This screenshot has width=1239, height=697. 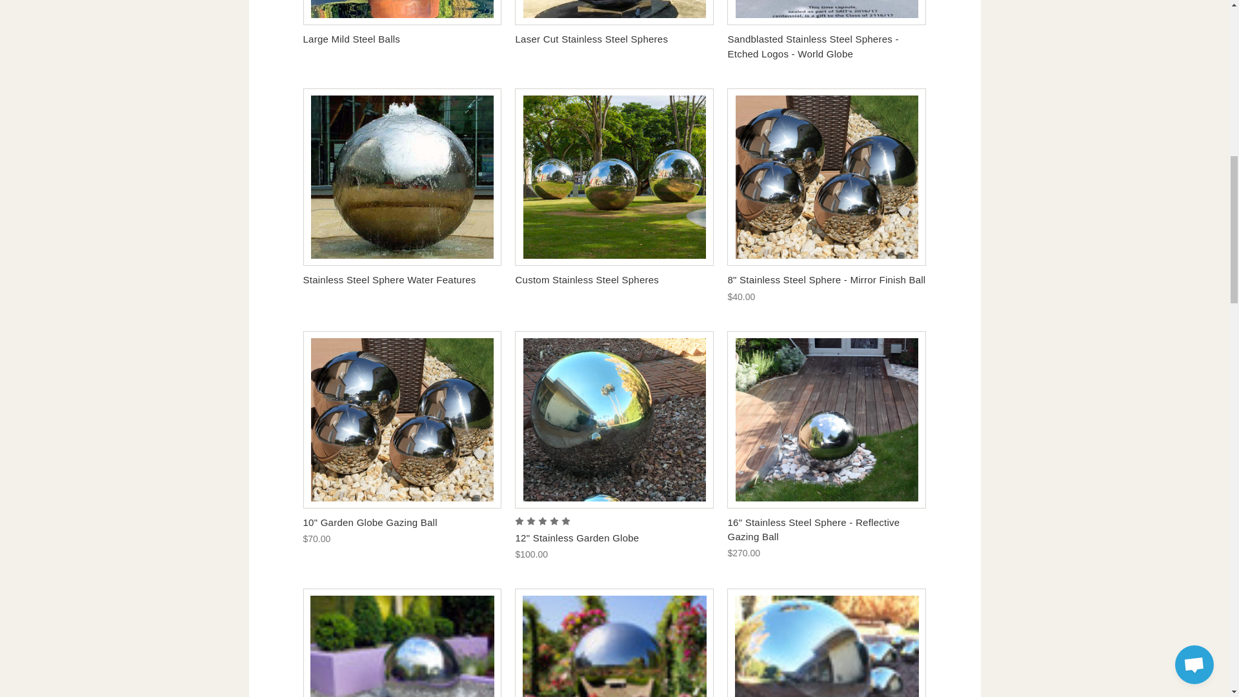 What do you see at coordinates (614, 643) in the screenshot?
I see `Gazing ball on pedestal - mirrored stainless steel` at bounding box center [614, 643].